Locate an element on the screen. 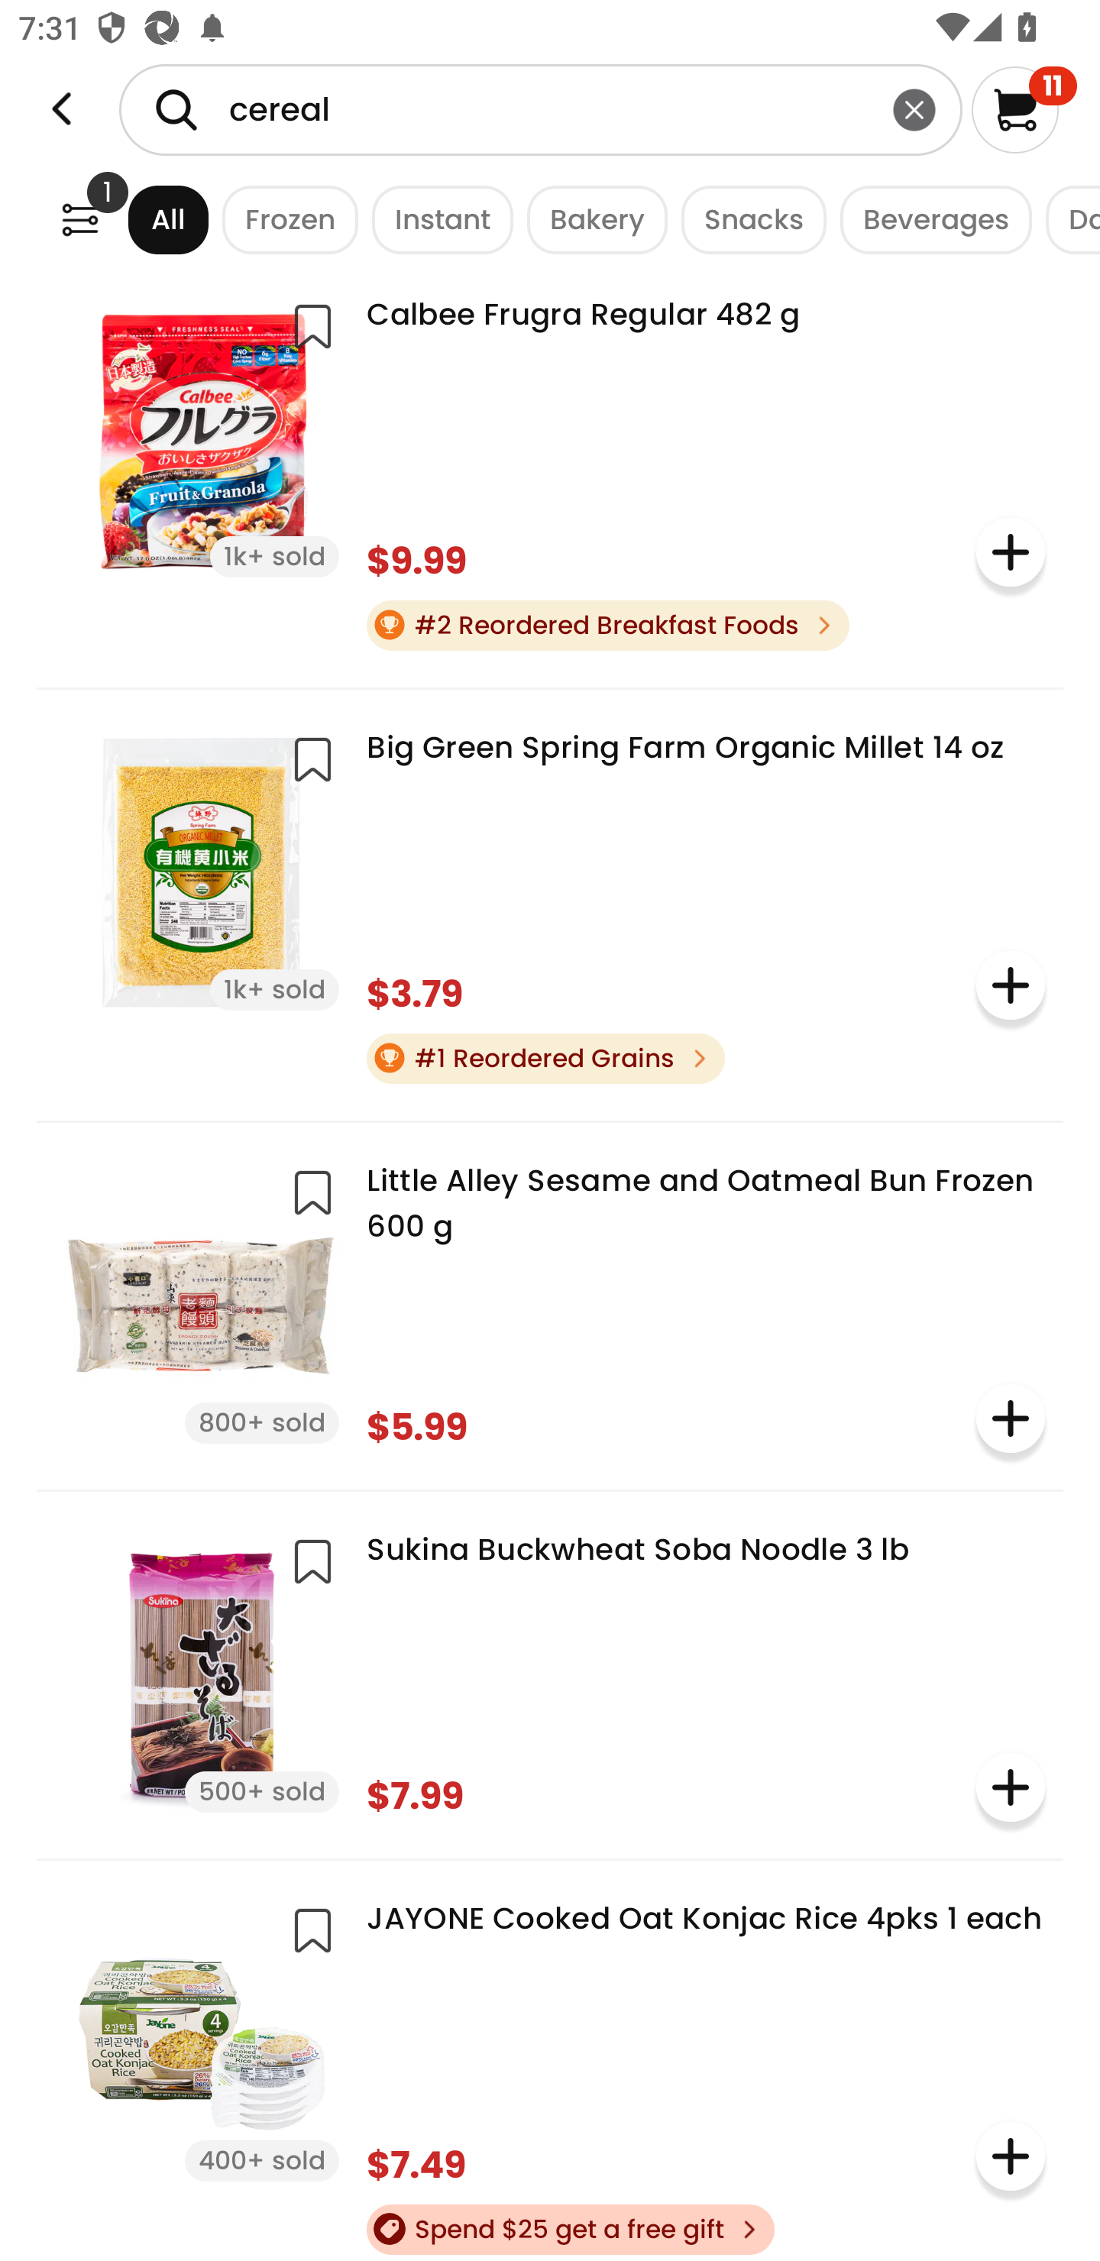  Sukina Buckwheat Soba Noodle 3 lb 500+ sold $7.99 is located at coordinates (550, 1673).